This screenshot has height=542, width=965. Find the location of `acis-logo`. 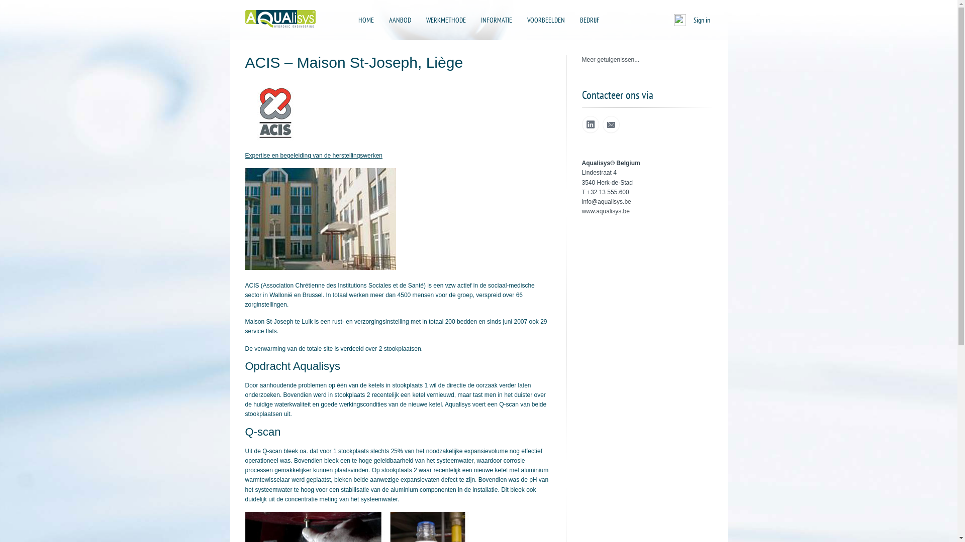

acis-logo is located at coordinates (275, 110).